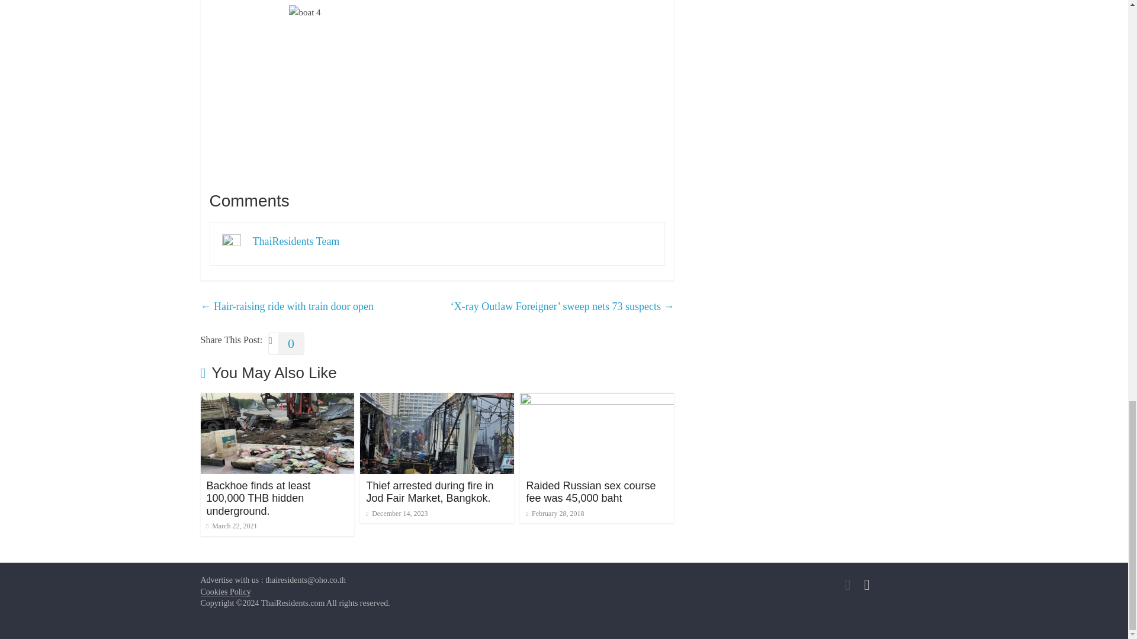 The image size is (1137, 639). What do you see at coordinates (397, 513) in the screenshot?
I see `10:18 am` at bounding box center [397, 513].